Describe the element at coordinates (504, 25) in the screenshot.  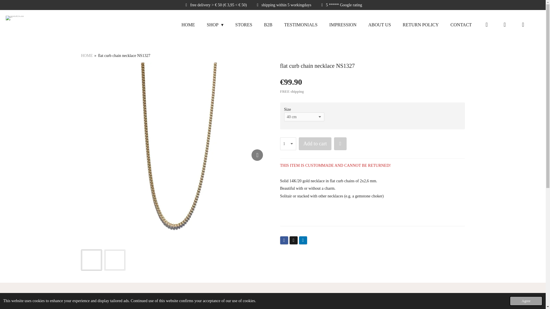
I see `Search` at that location.